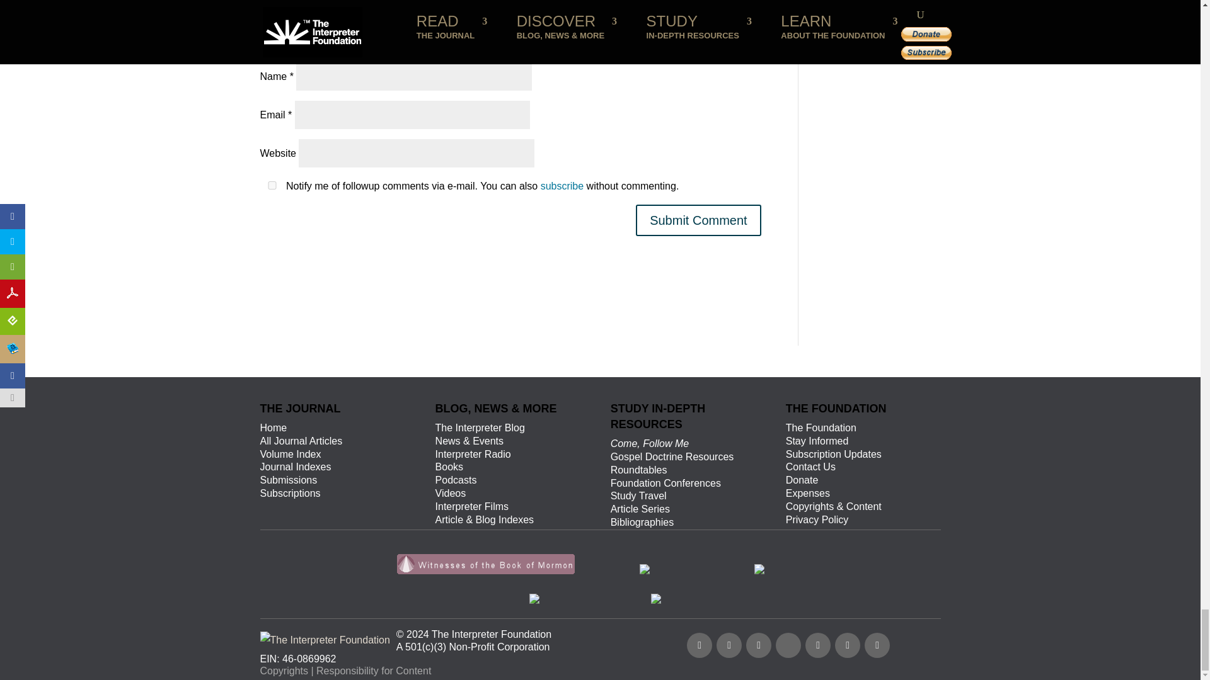 Image resolution: width=1210 pixels, height=680 pixels. I want to click on Submit Comment, so click(698, 220).